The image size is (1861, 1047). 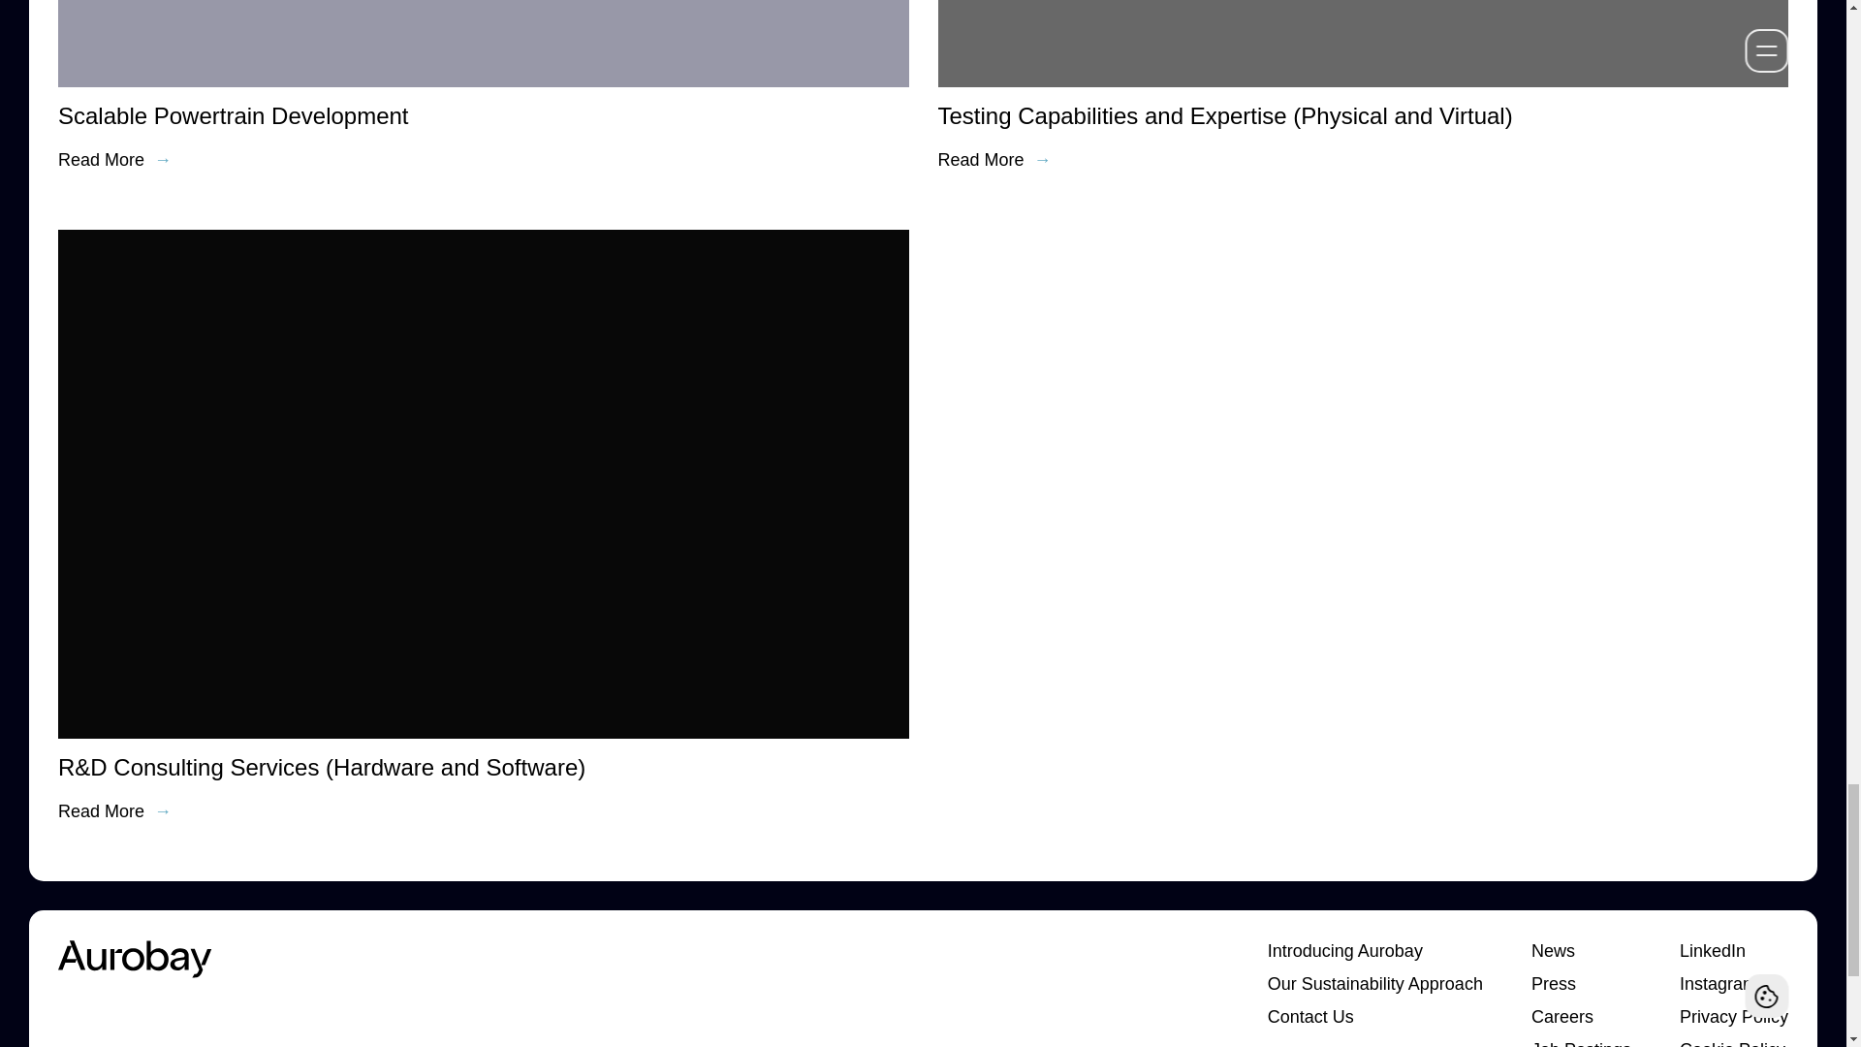 I want to click on Scalable Powertrain Development, so click(x=233, y=160).